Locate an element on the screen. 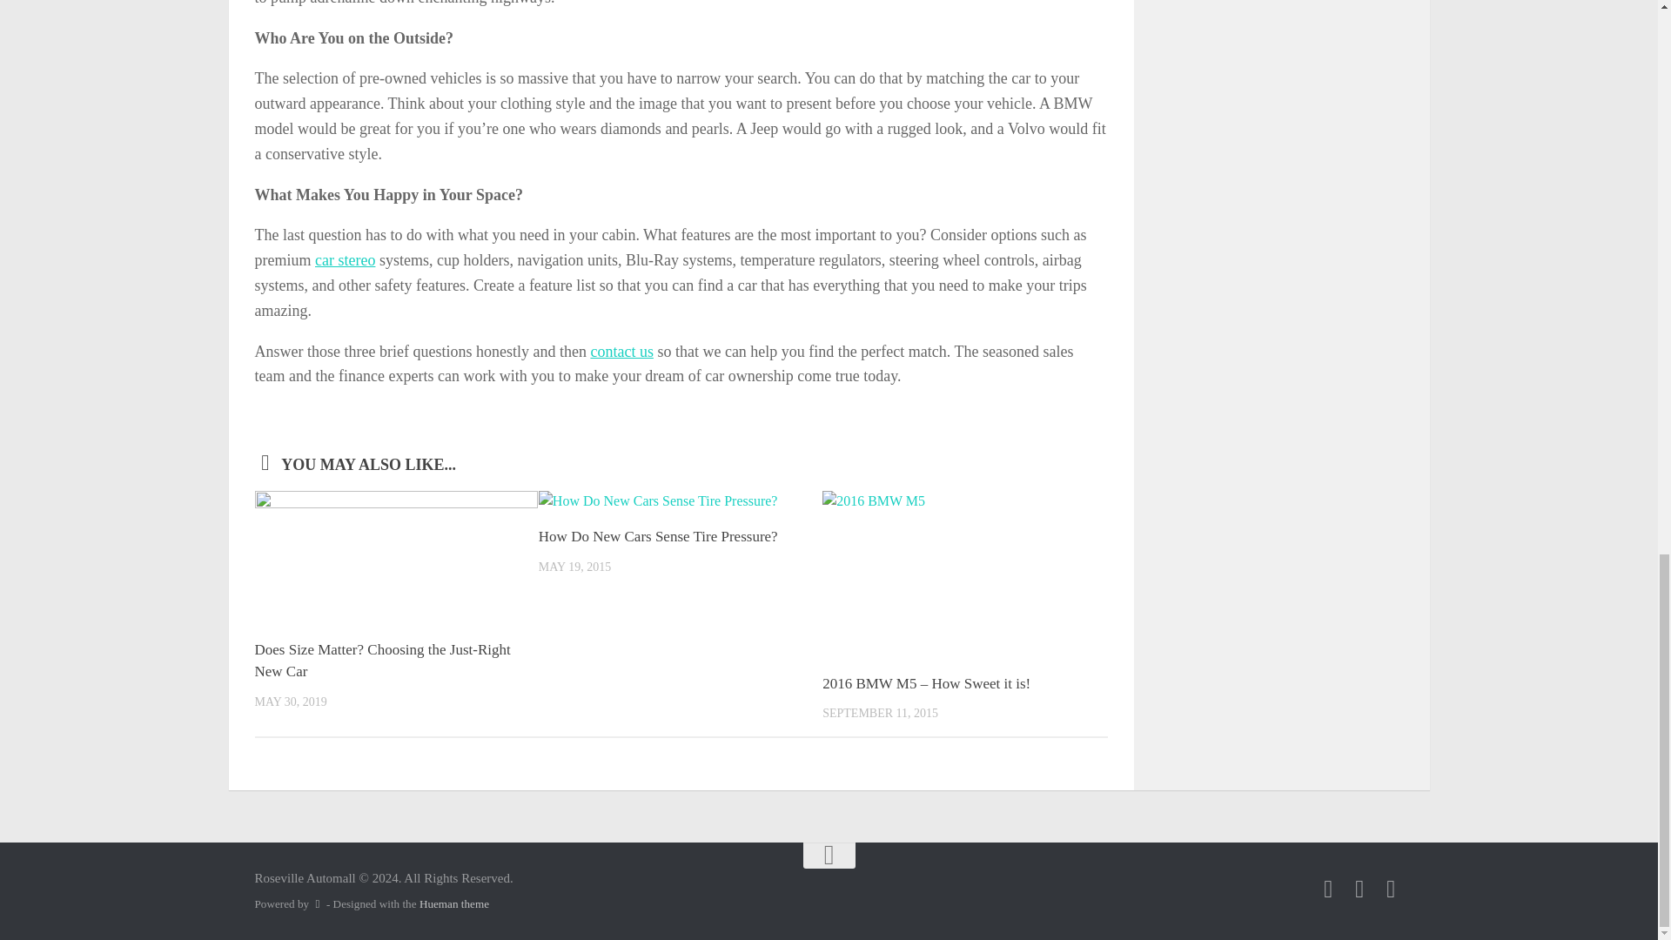  Does Size Matter? Choosing the Just-Right New Car is located at coordinates (381, 660).